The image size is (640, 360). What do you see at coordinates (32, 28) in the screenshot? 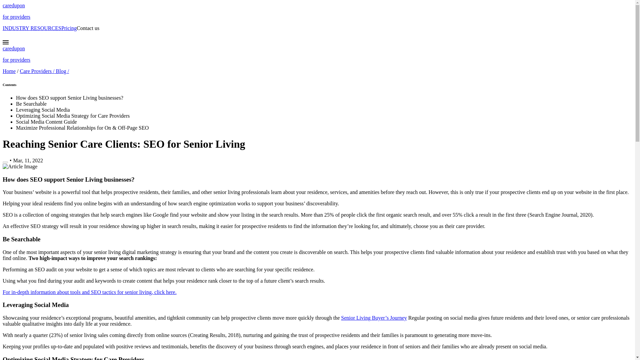
I see `INDUSTRY RESOURCES` at bounding box center [32, 28].